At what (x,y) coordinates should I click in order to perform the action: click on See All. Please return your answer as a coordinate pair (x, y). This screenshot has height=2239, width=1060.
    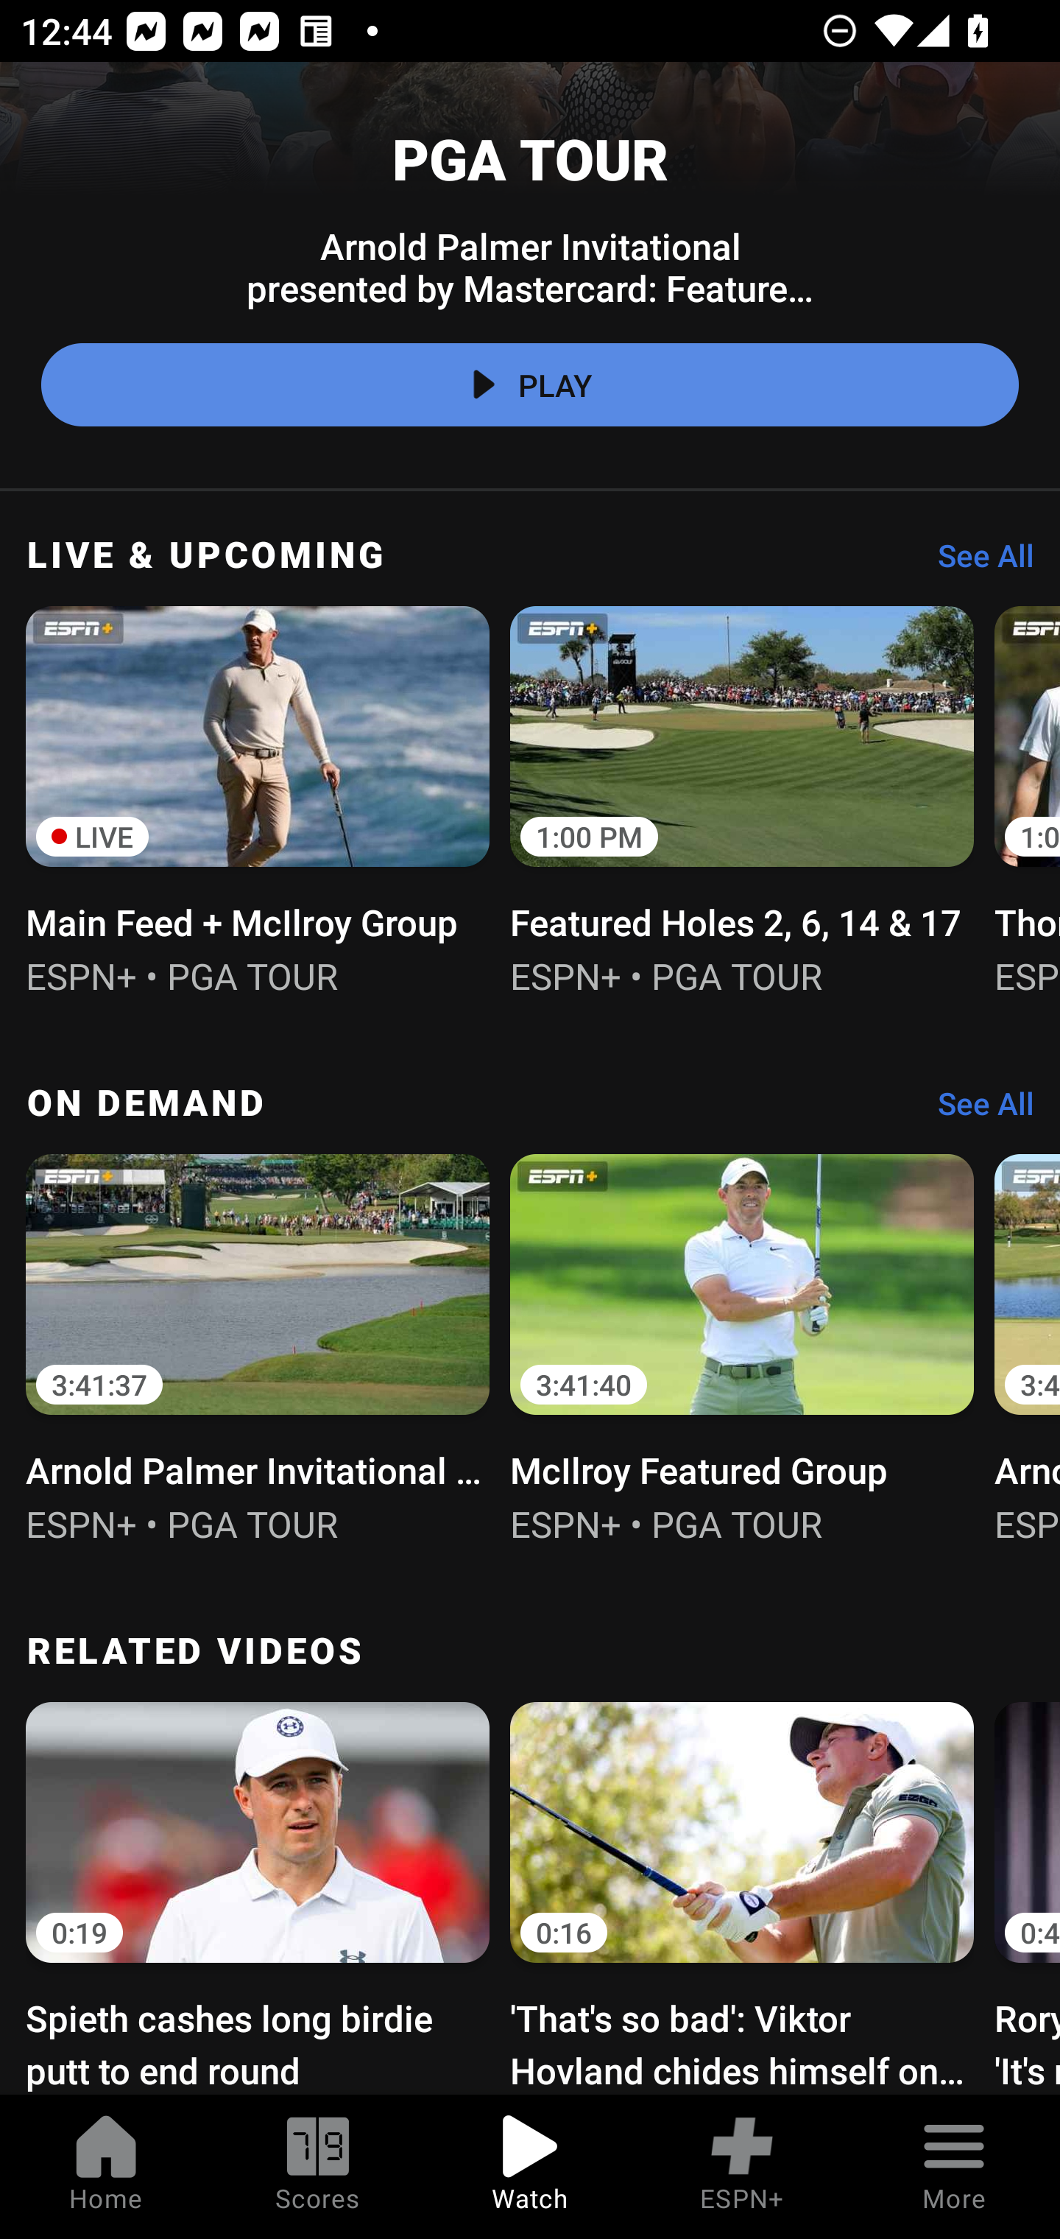
    Looking at the image, I should click on (975, 563).